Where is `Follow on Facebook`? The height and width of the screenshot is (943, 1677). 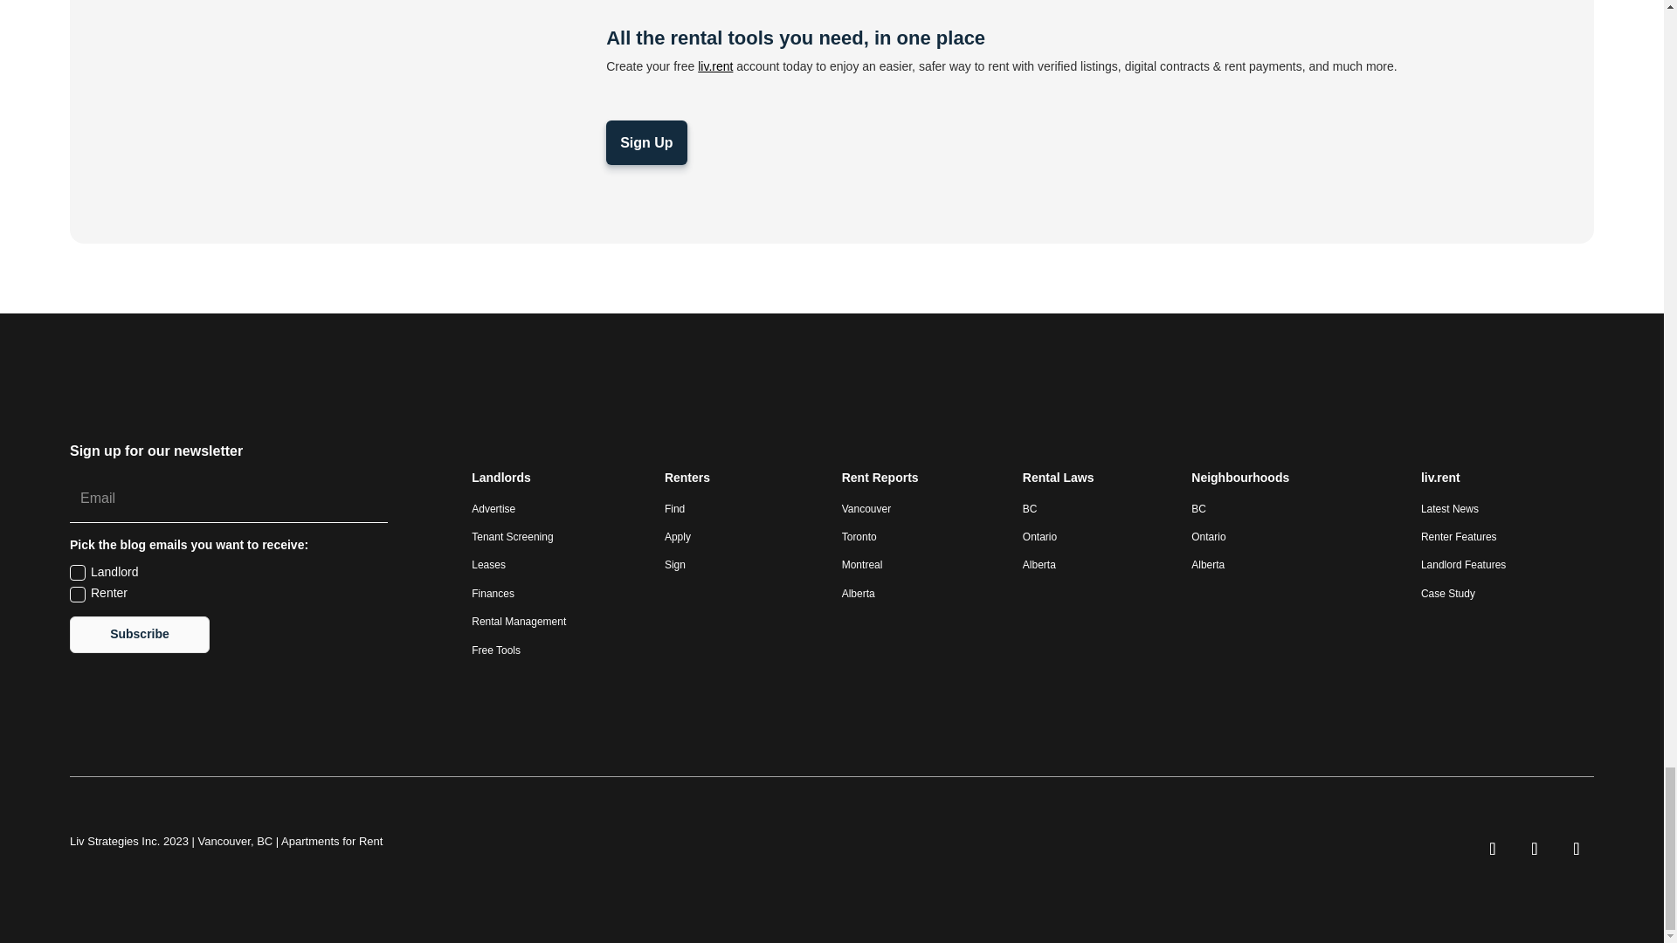
Follow on Facebook is located at coordinates (1577, 849).